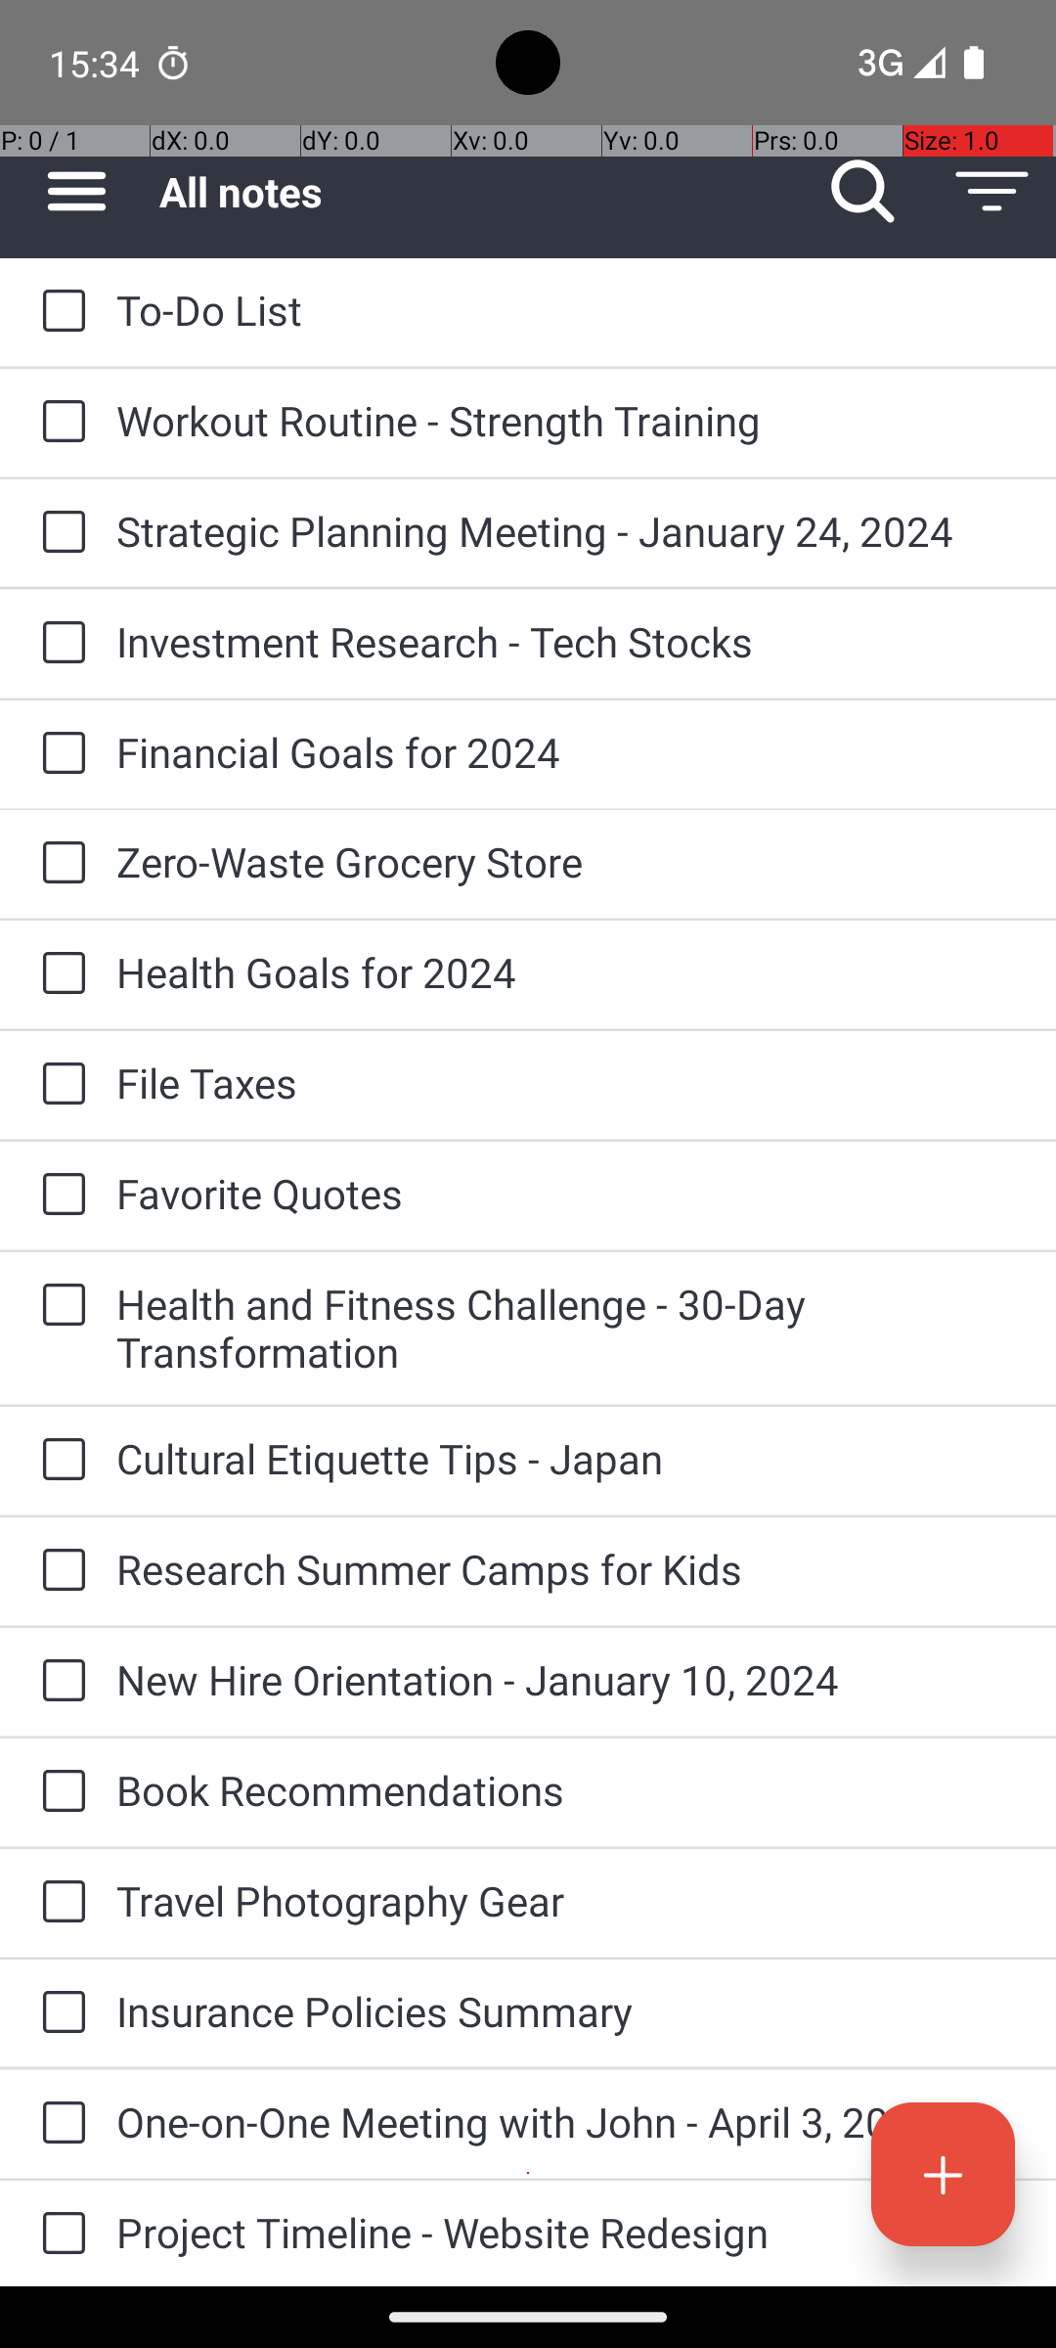  Describe the element at coordinates (59, 1461) in the screenshot. I see `to-do: Cultural Etiquette Tips - Japan` at that location.